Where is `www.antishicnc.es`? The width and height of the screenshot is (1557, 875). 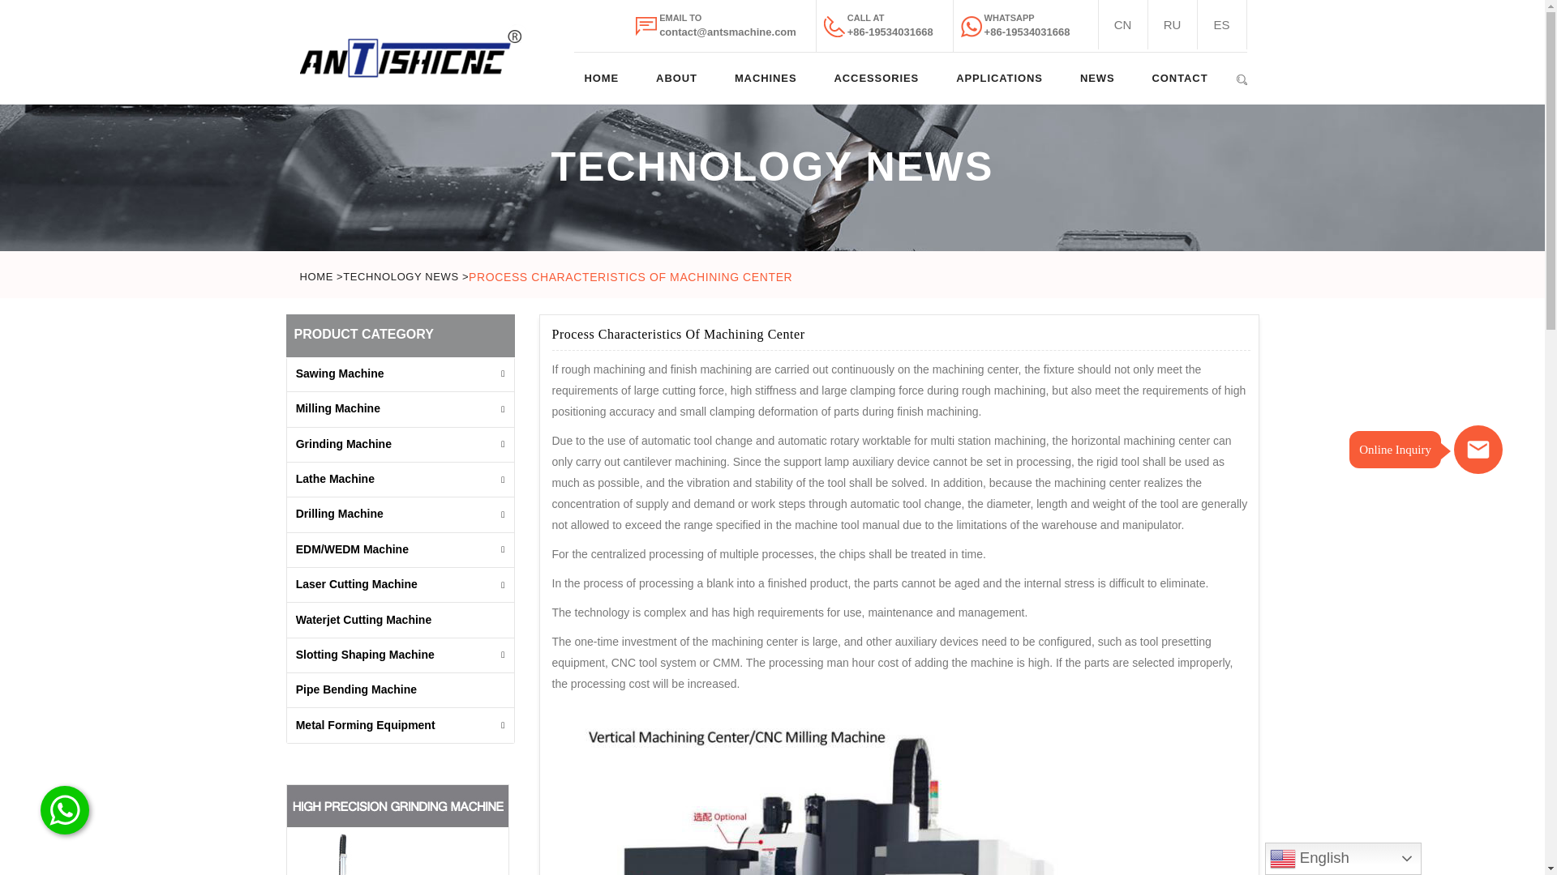
www.antishicnc.es is located at coordinates (1221, 24).